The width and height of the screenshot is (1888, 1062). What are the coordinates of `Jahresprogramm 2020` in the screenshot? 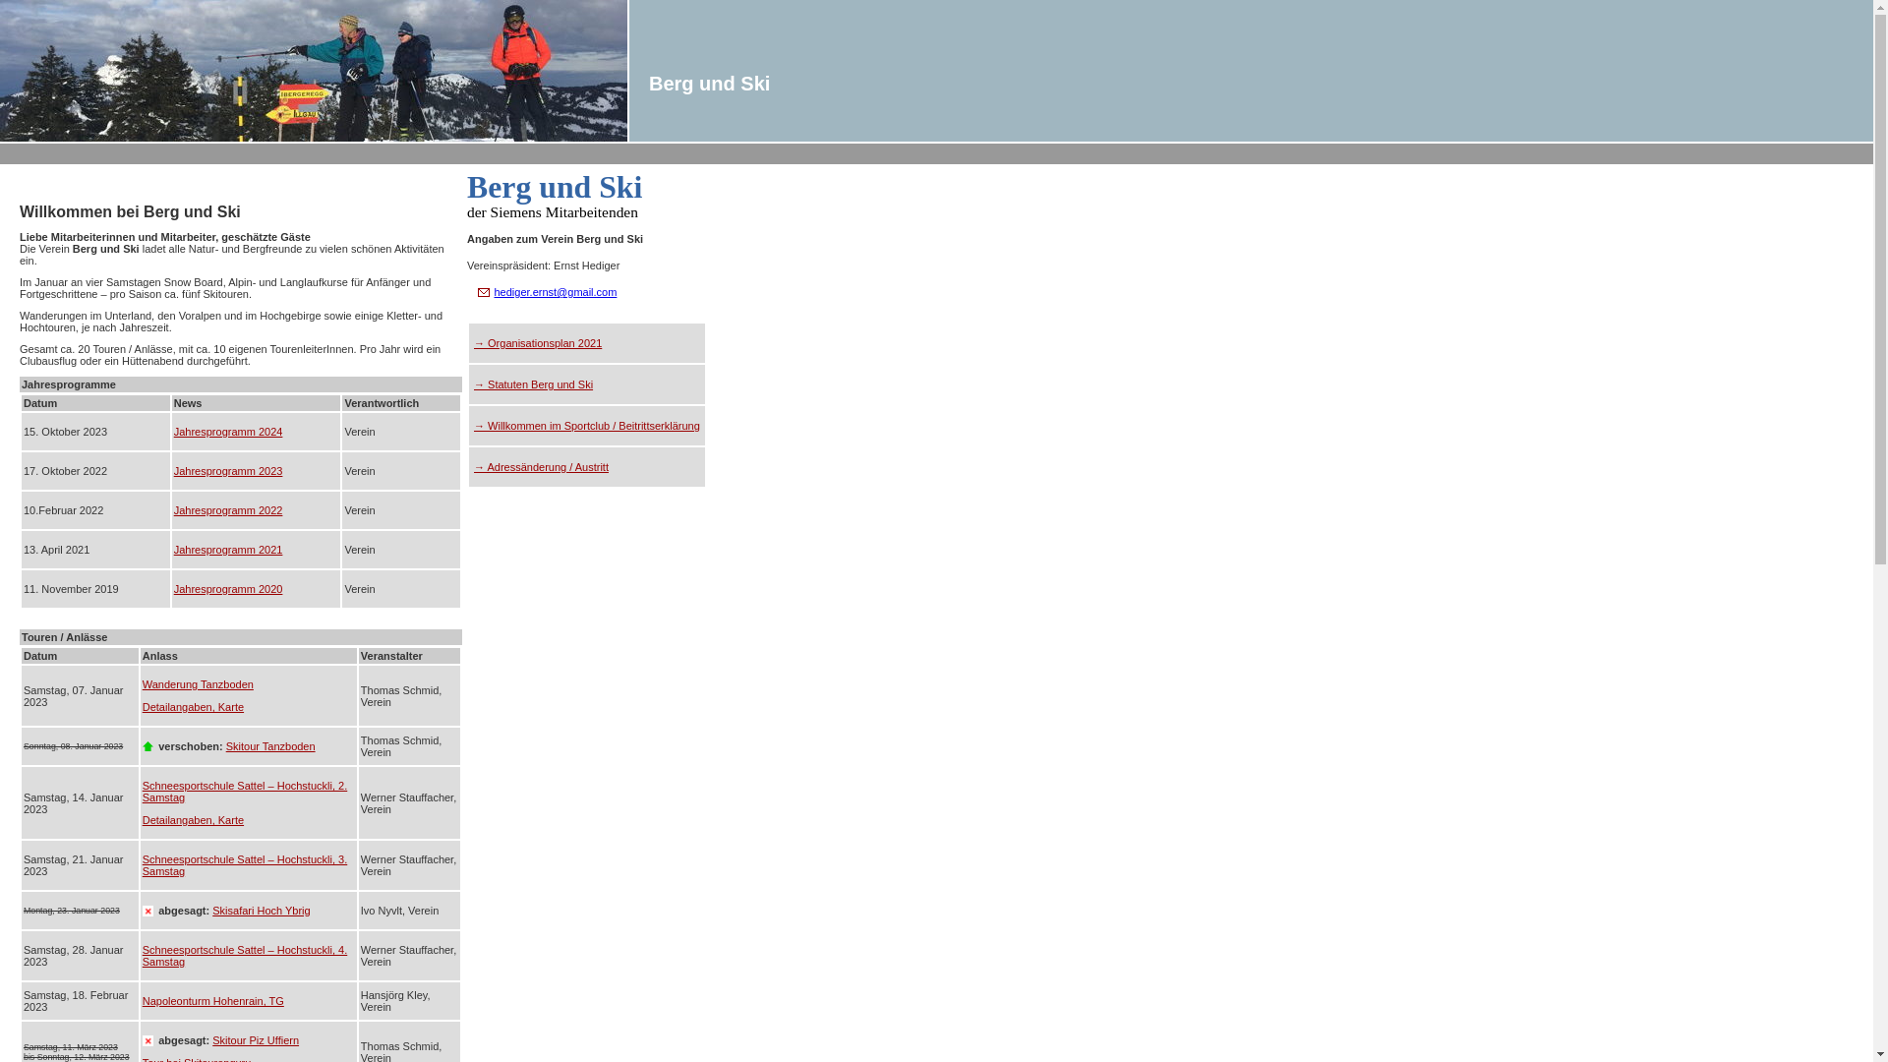 It's located at (228, 589).